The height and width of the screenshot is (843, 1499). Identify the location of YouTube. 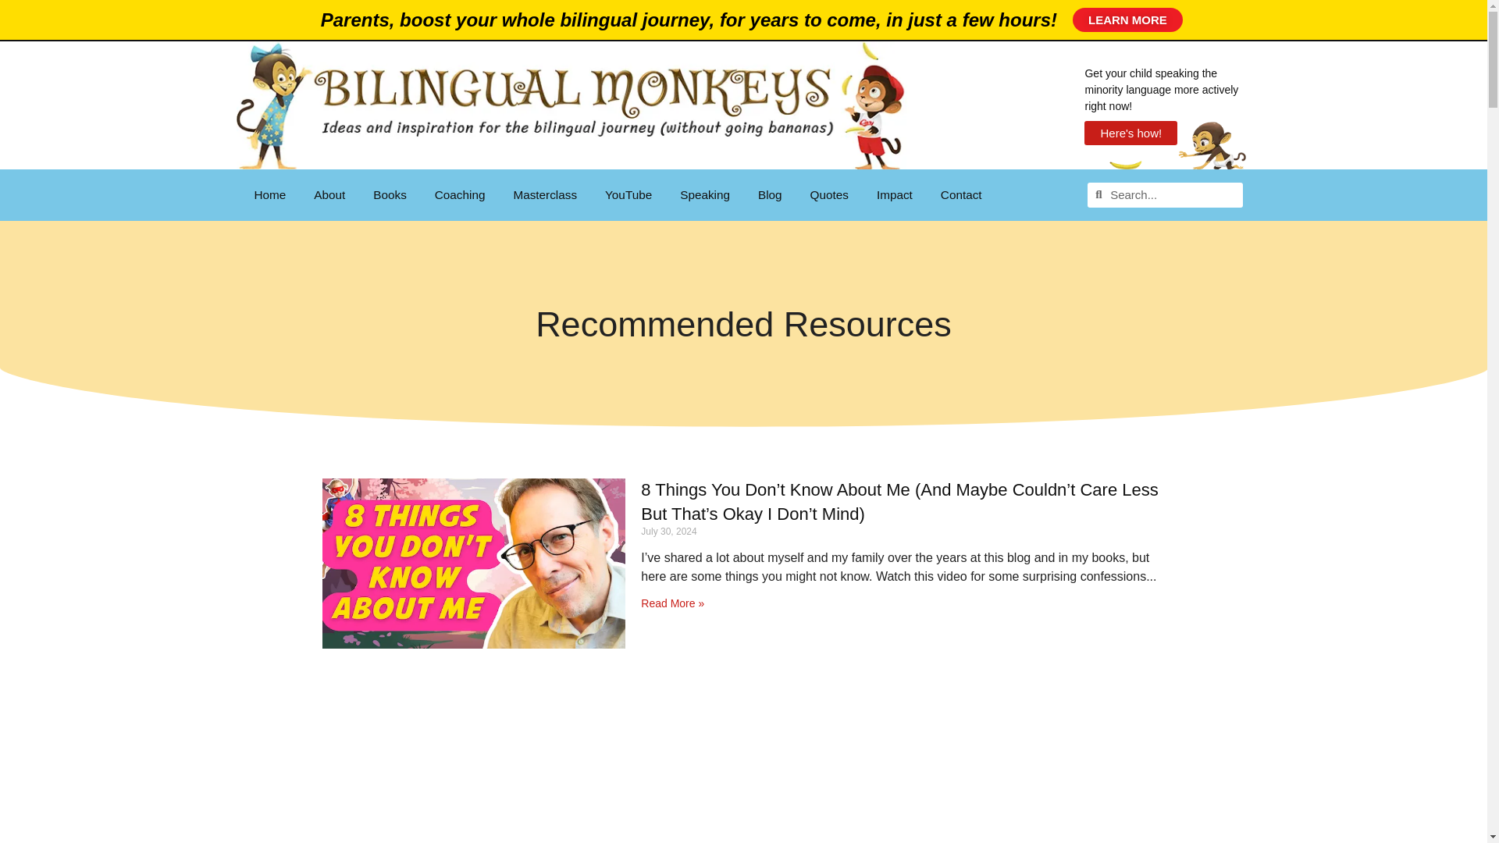
(628, 195).